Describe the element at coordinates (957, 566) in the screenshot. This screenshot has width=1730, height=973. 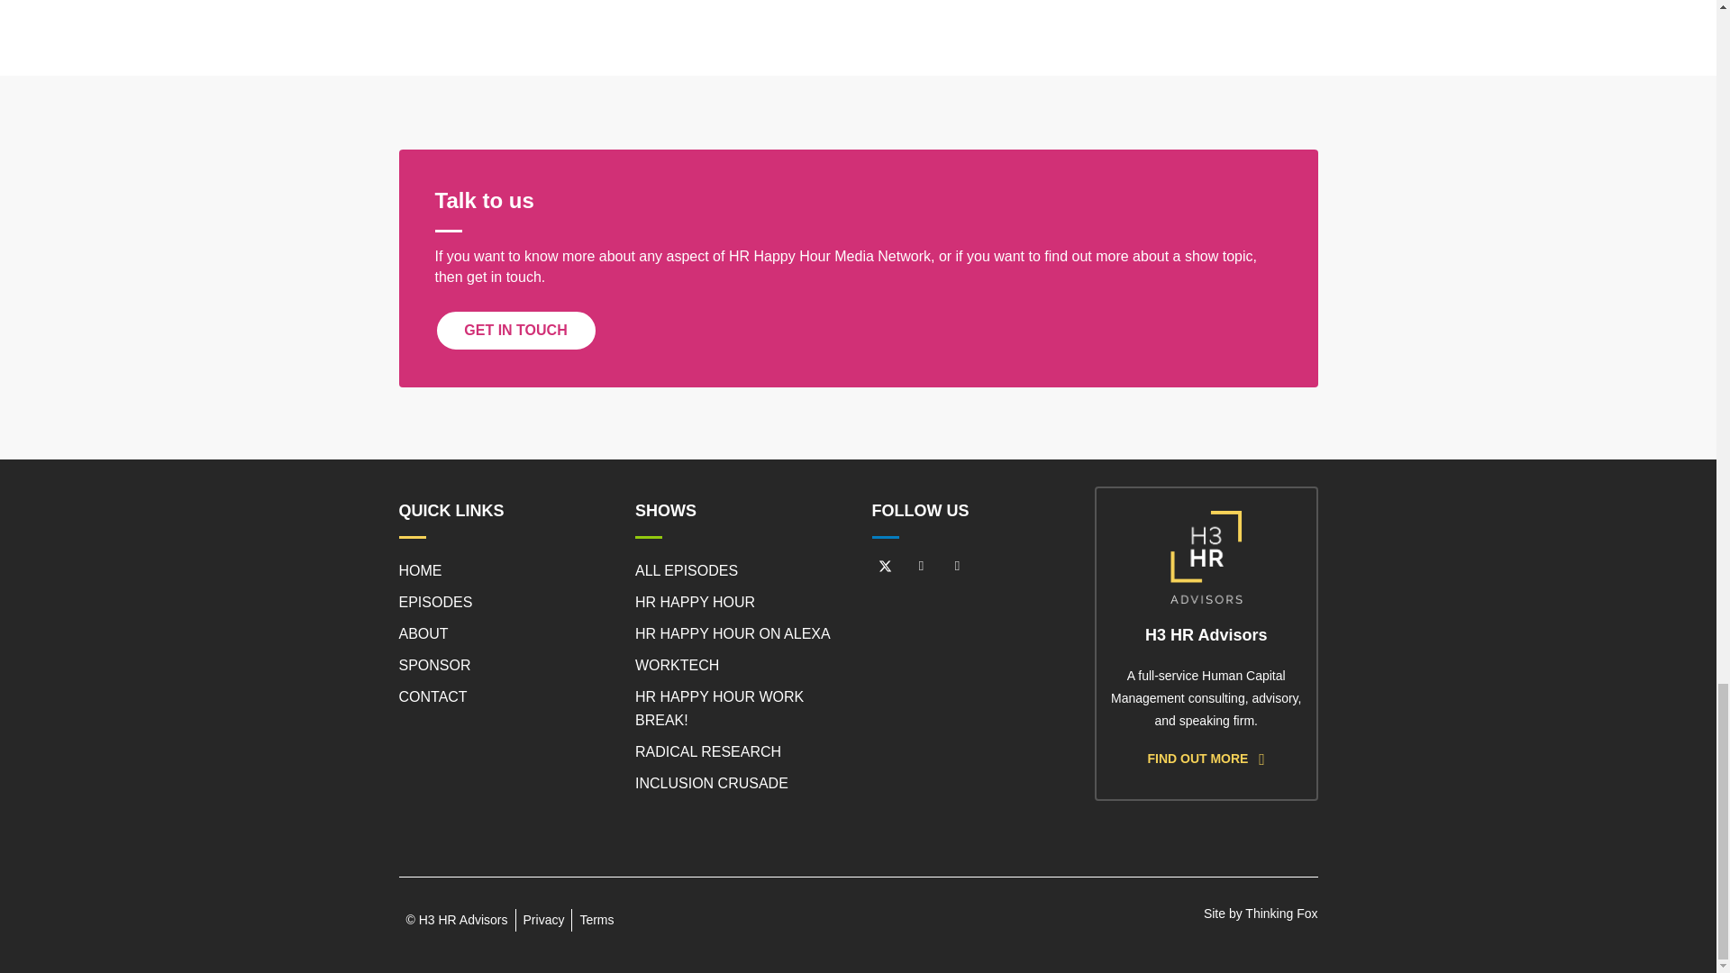
I see `Instagram` at that location.